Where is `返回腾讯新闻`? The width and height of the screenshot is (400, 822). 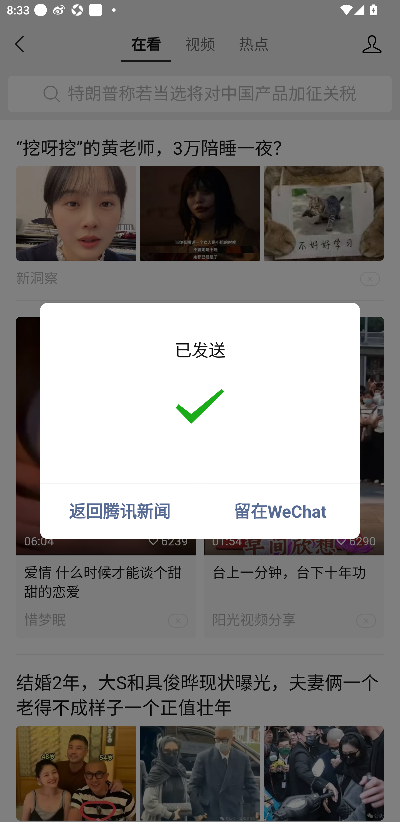
返回腾讯新闻 is located at coordinates (120, 511).